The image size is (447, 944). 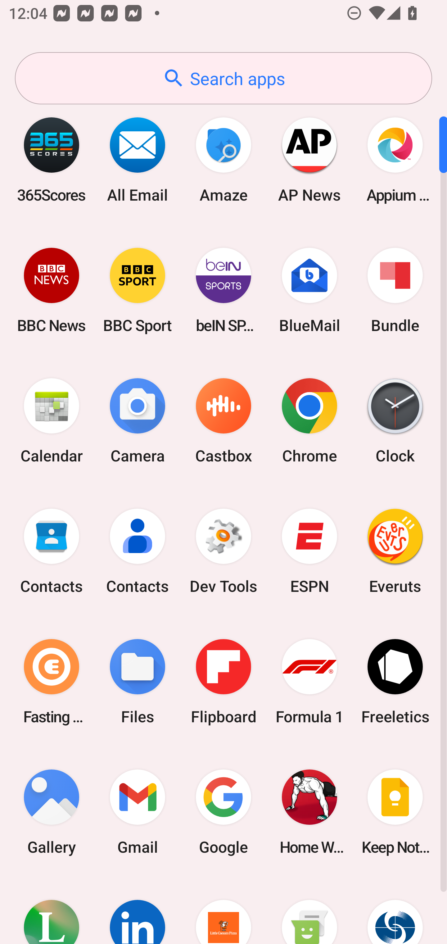 I want to click on Clock, so click(x=395, y=421).